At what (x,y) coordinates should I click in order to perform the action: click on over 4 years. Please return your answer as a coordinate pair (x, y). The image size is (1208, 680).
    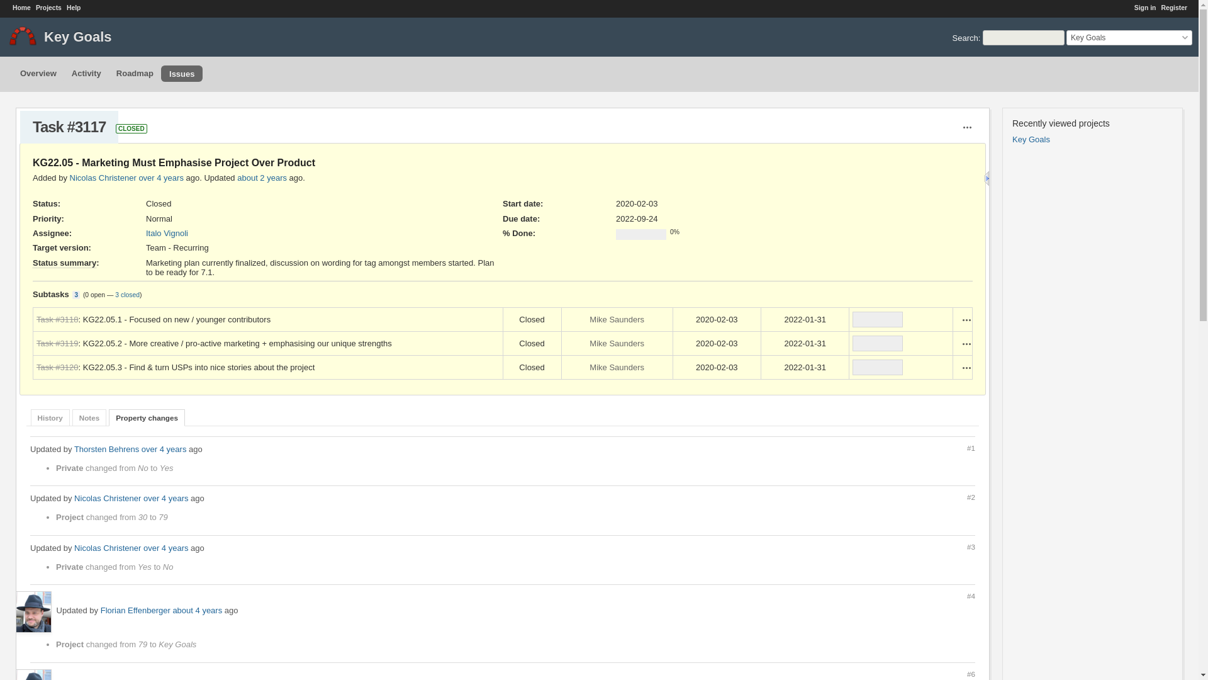
    Looking at the image, I should click on (164, 450).